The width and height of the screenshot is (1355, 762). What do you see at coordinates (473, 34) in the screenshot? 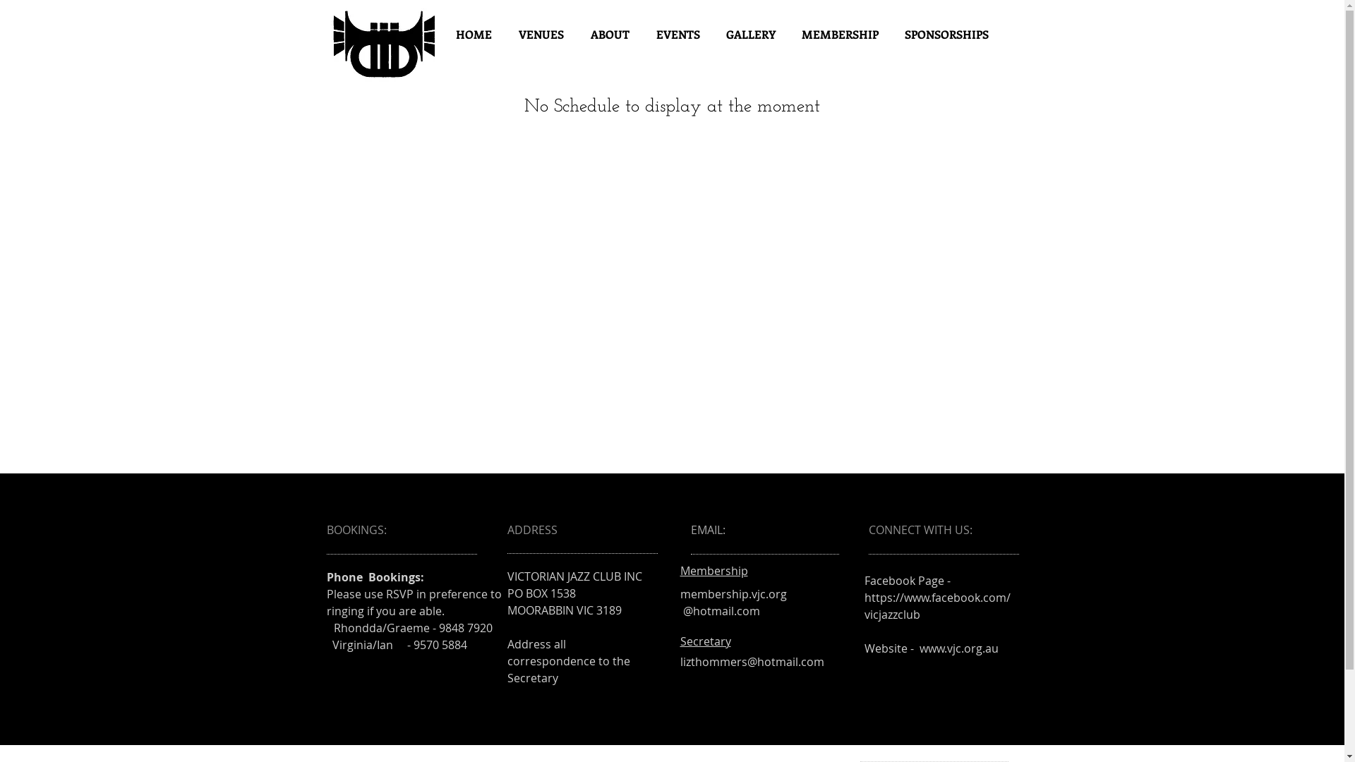
I see `HOME` at bounding box center [473, 34].